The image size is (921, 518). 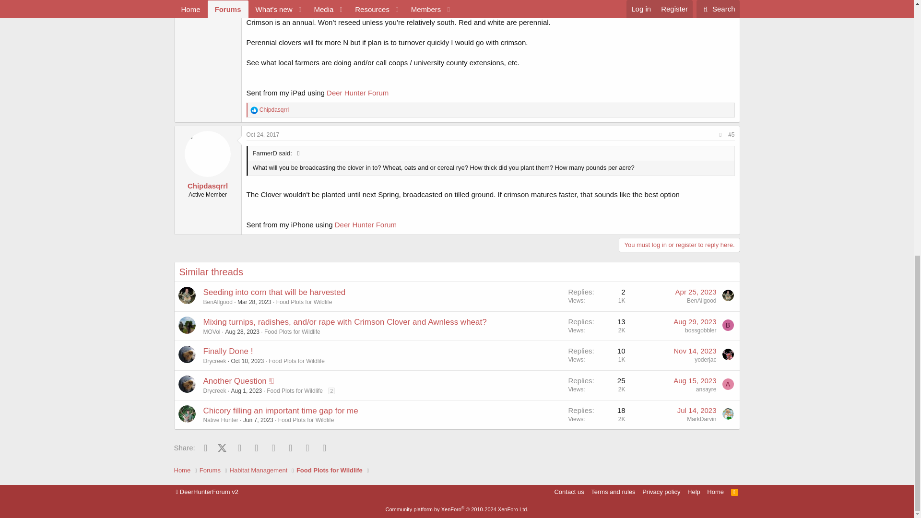 What do you see at coordinates (695, 350) in the screenshot?
I see `Nov 14, 2023 at 11:51 AM` at bounding box center [695, 350].